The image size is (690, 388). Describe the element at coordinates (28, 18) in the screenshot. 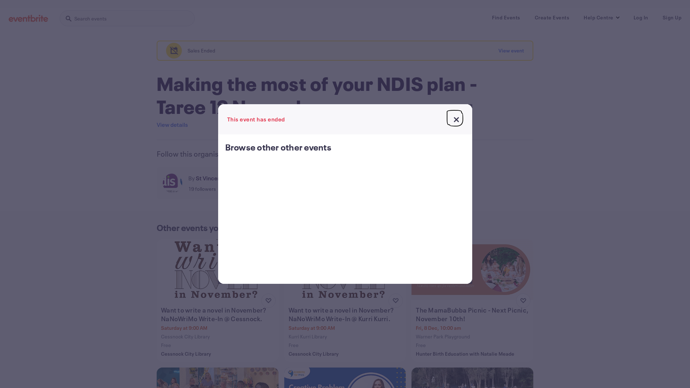

I see `Eventbrite` at that location.